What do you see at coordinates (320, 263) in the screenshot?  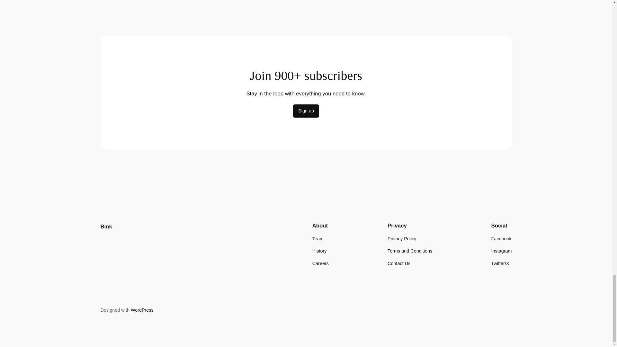 I see `Careers` at bounding box center [320, 263].